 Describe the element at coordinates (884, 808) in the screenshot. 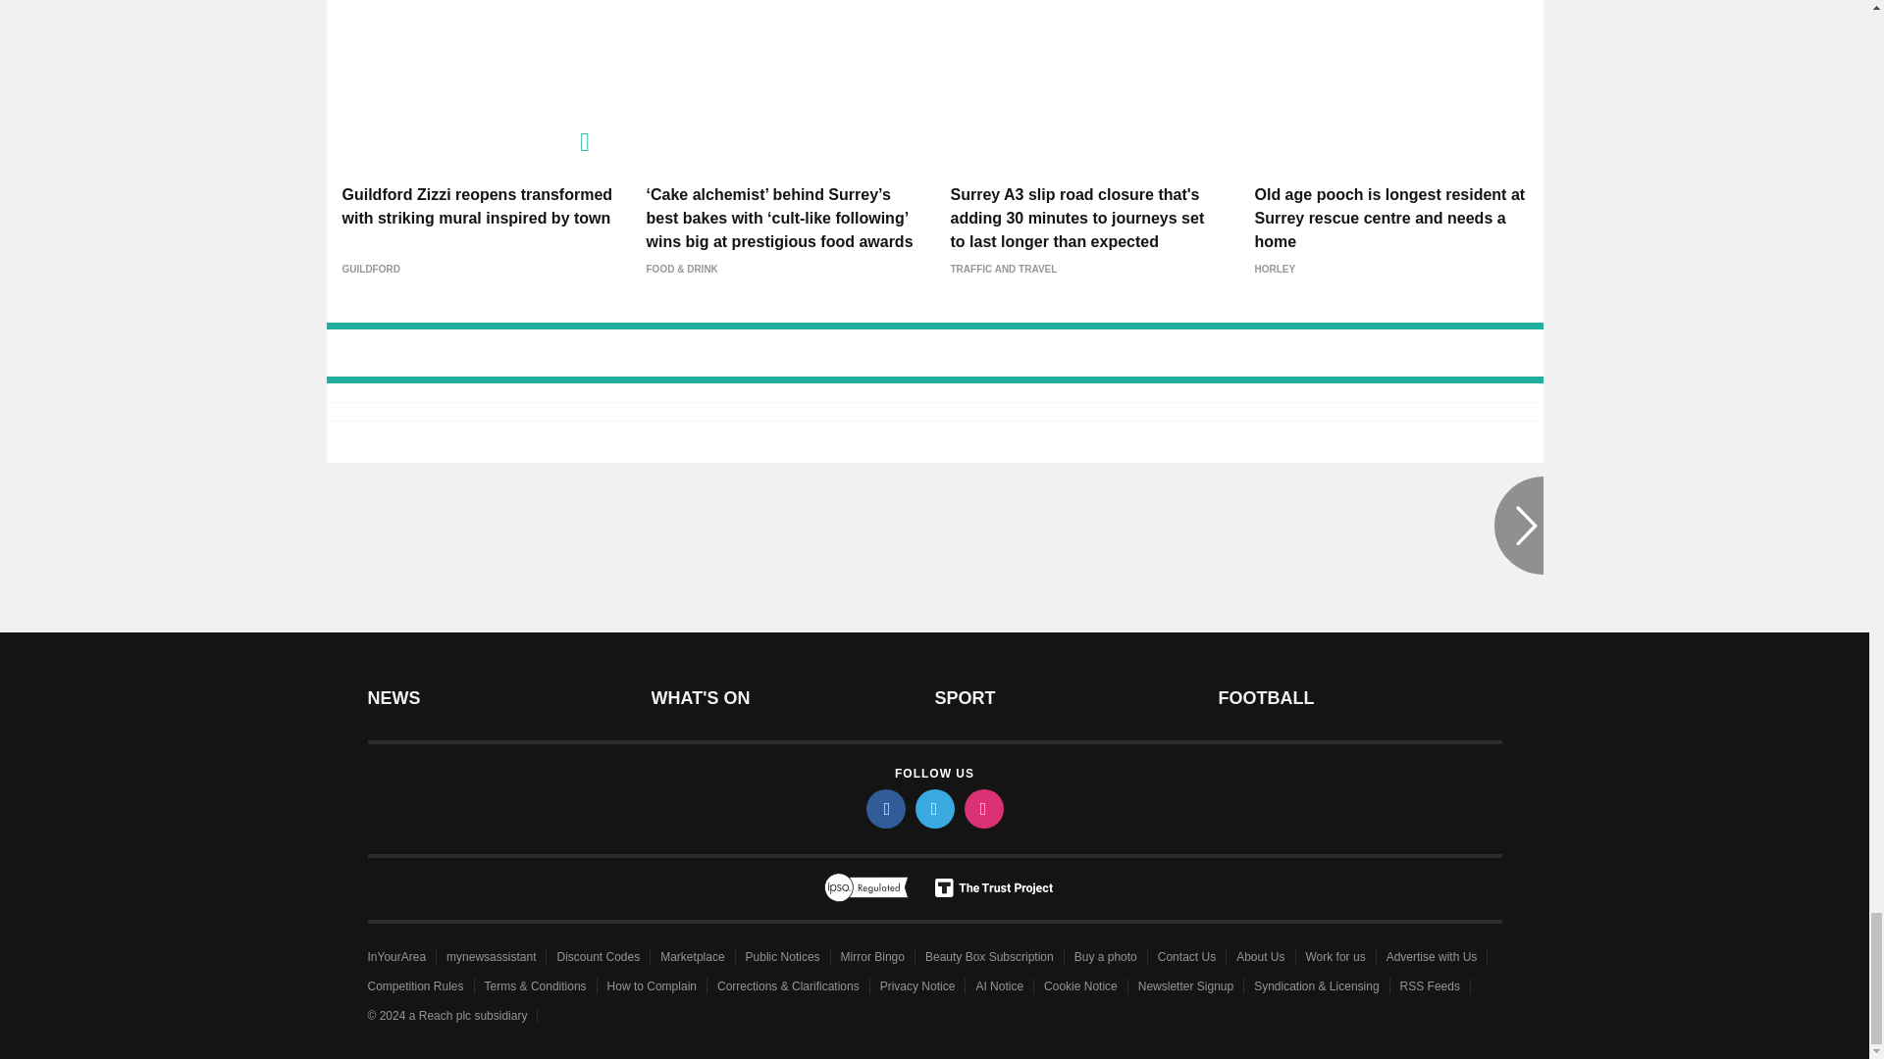

I see `facebook` at that location.